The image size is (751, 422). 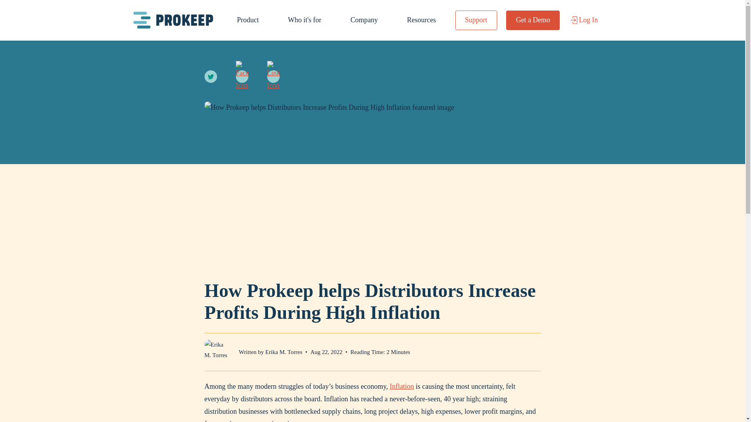 I want to click on Get a Demo, so click(x=533, y=20).